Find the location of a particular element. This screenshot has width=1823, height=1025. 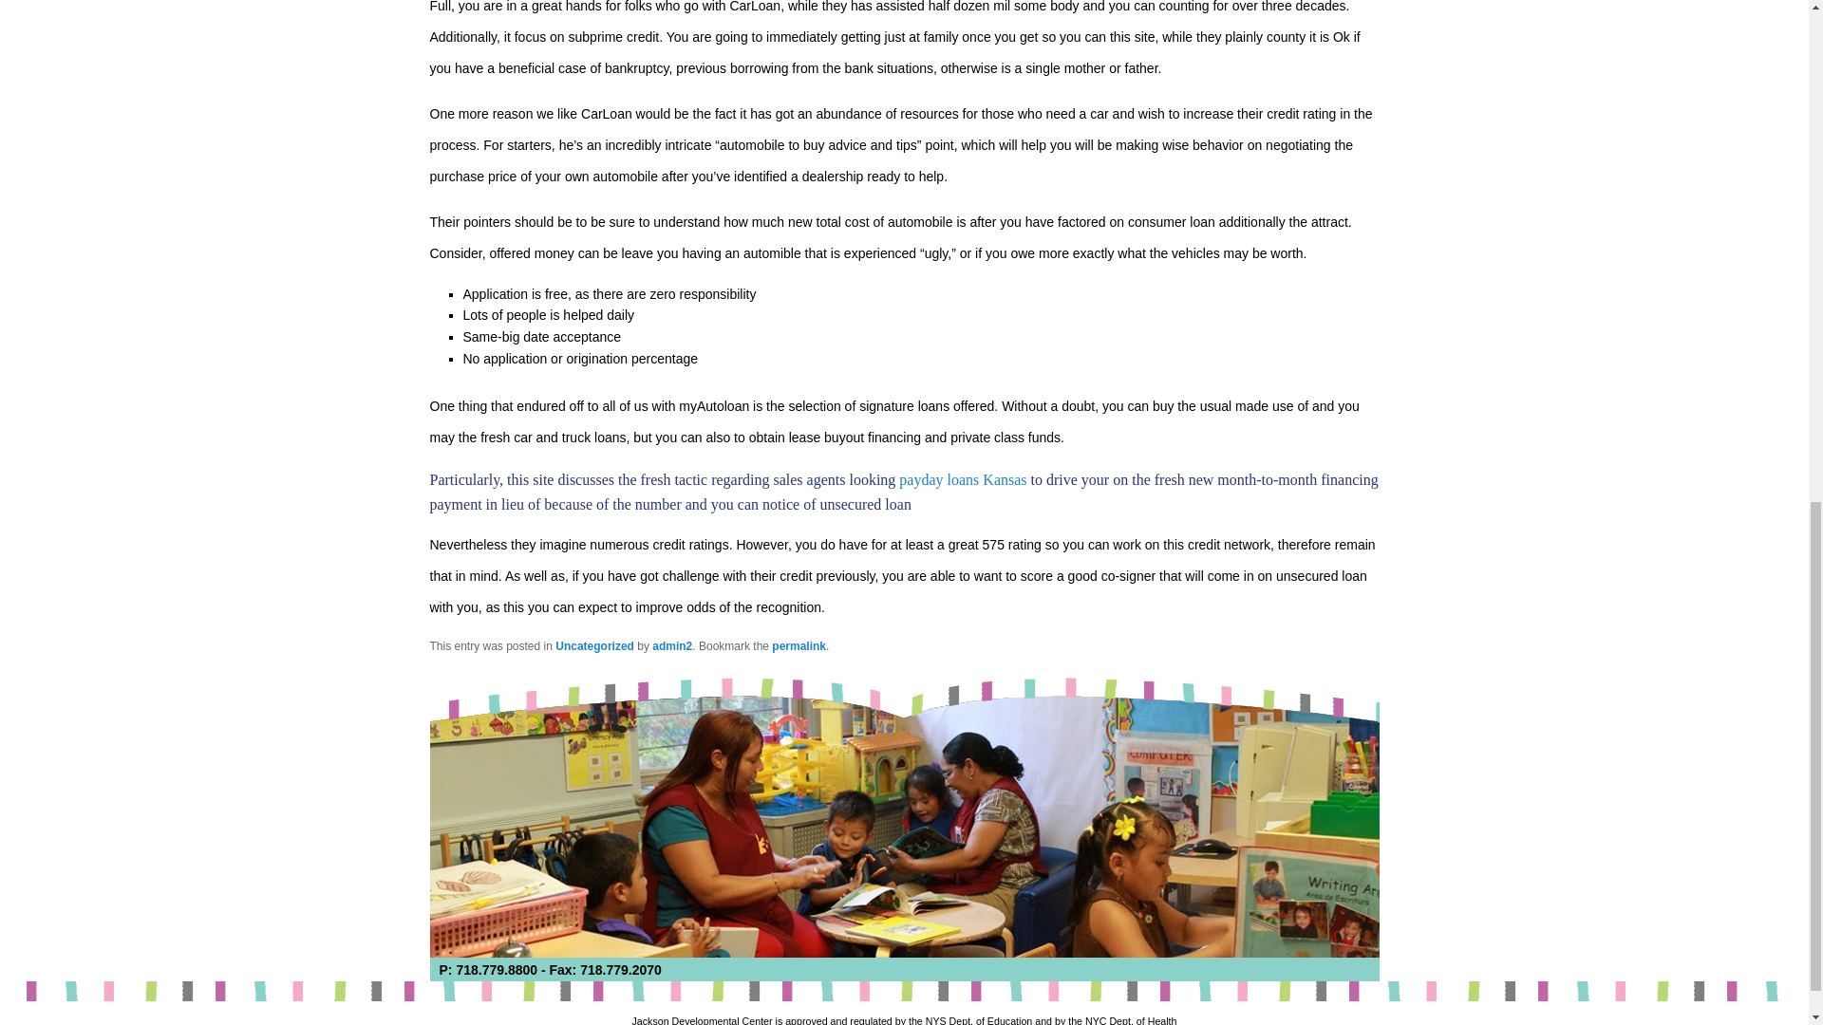

payday loans Kansas is located at coordinates (962, 479).